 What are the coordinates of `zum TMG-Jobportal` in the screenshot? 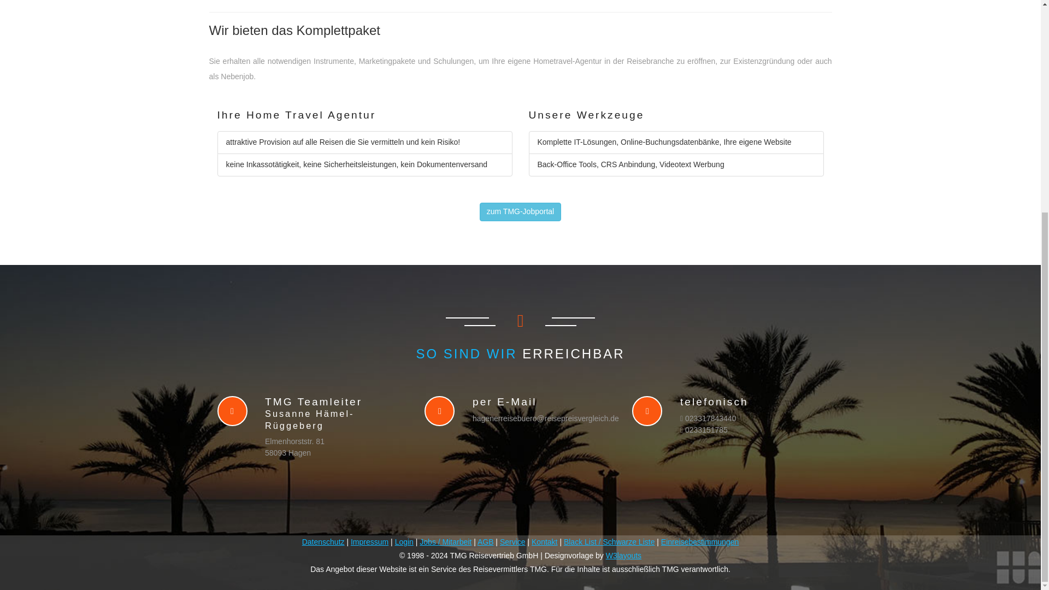 It's located at (520, 212).